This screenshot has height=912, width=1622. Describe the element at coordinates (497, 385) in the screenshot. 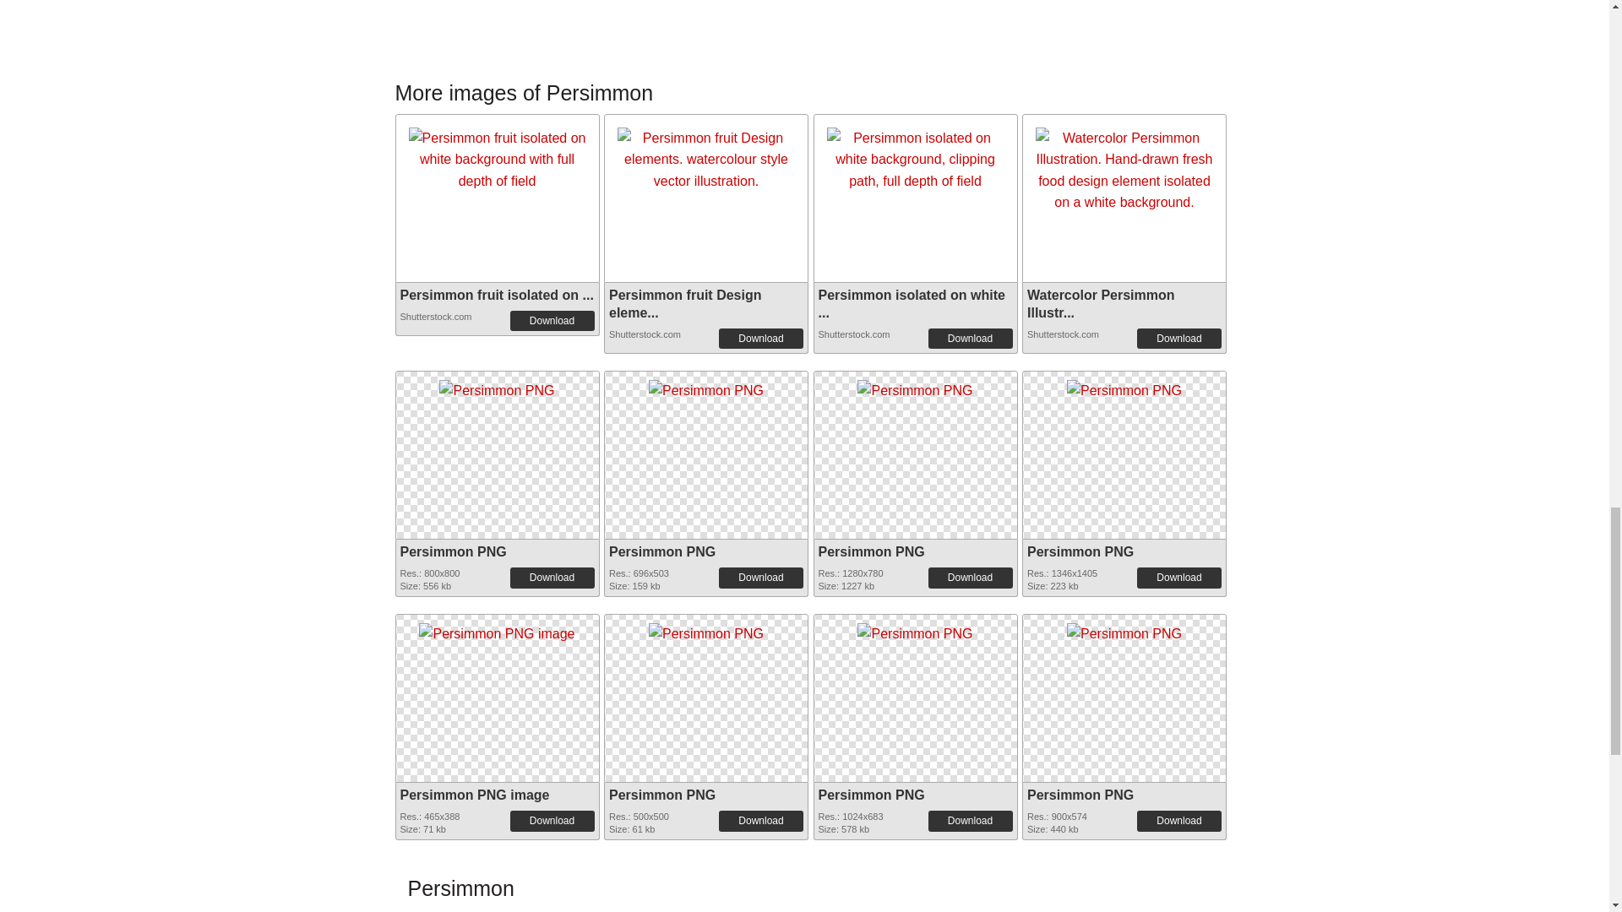

I see `Persimmon PNG` at that location.